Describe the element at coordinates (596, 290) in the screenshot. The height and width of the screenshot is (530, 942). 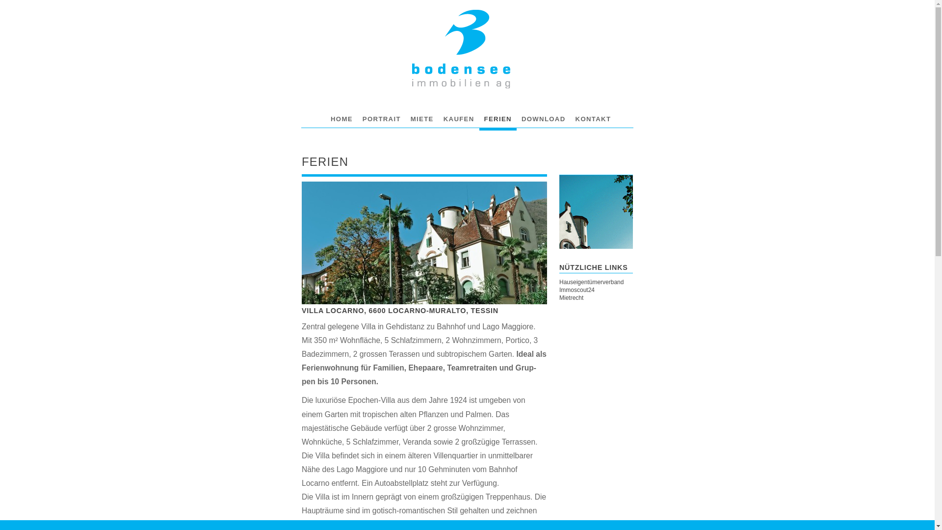
I see `Immoscout24` at that location.